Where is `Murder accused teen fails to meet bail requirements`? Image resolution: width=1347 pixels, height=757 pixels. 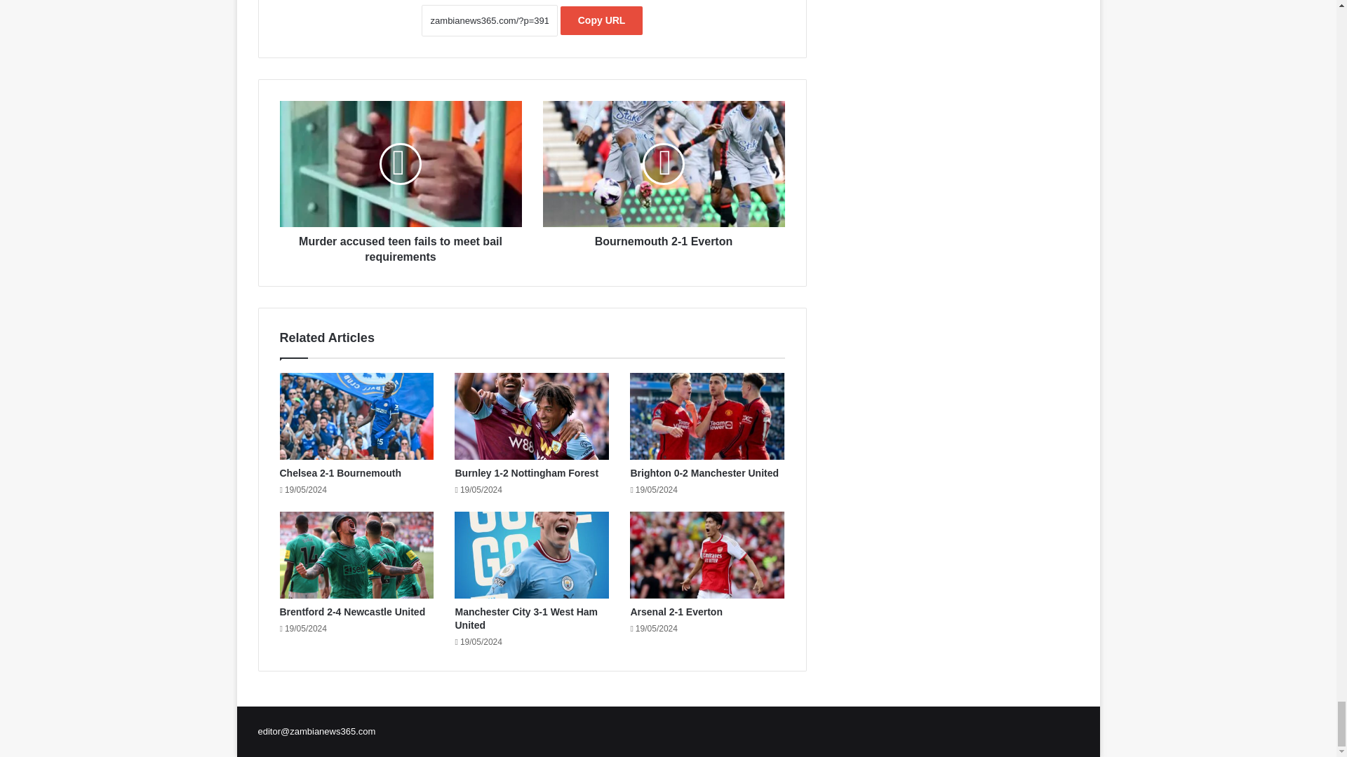
Murder accused teen fails to meet bail requirements is located at coordinates (400, 164).